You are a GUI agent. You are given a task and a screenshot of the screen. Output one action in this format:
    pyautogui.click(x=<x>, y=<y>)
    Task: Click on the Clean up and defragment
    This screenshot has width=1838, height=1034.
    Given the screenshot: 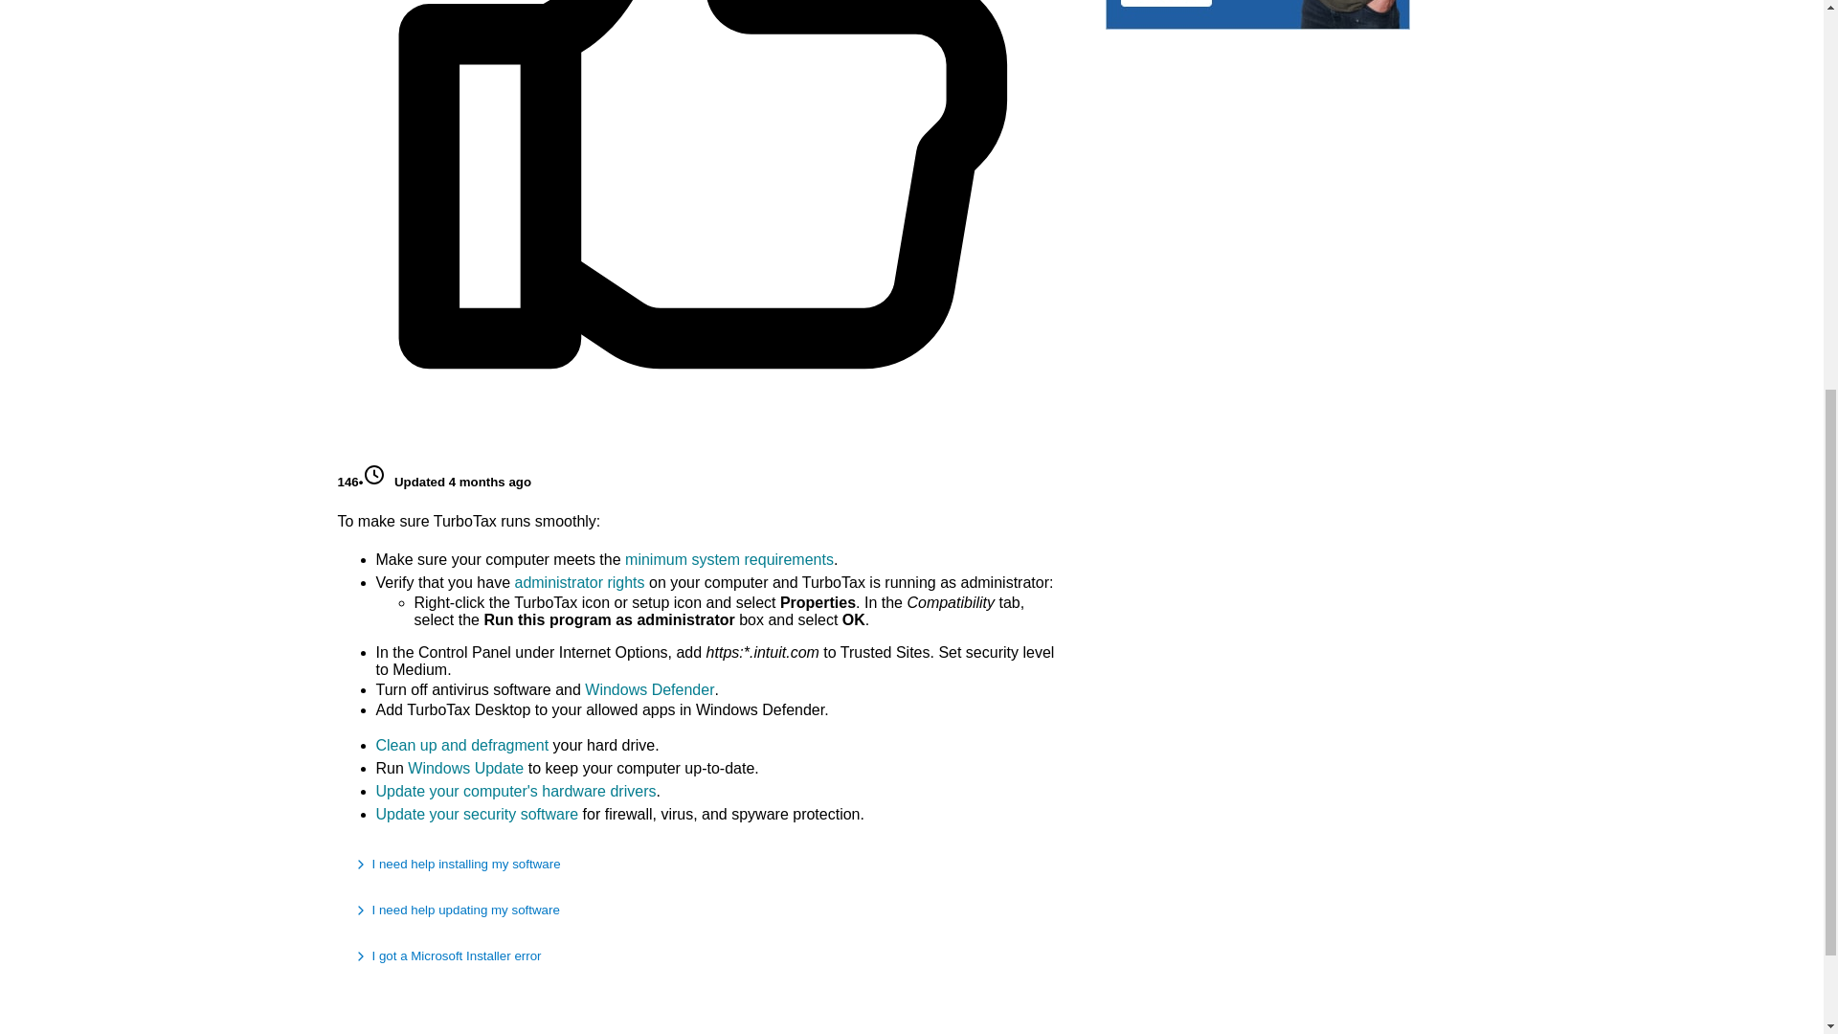 What is the action you would take?
    pyautogui.click(x=461, y=745)
    